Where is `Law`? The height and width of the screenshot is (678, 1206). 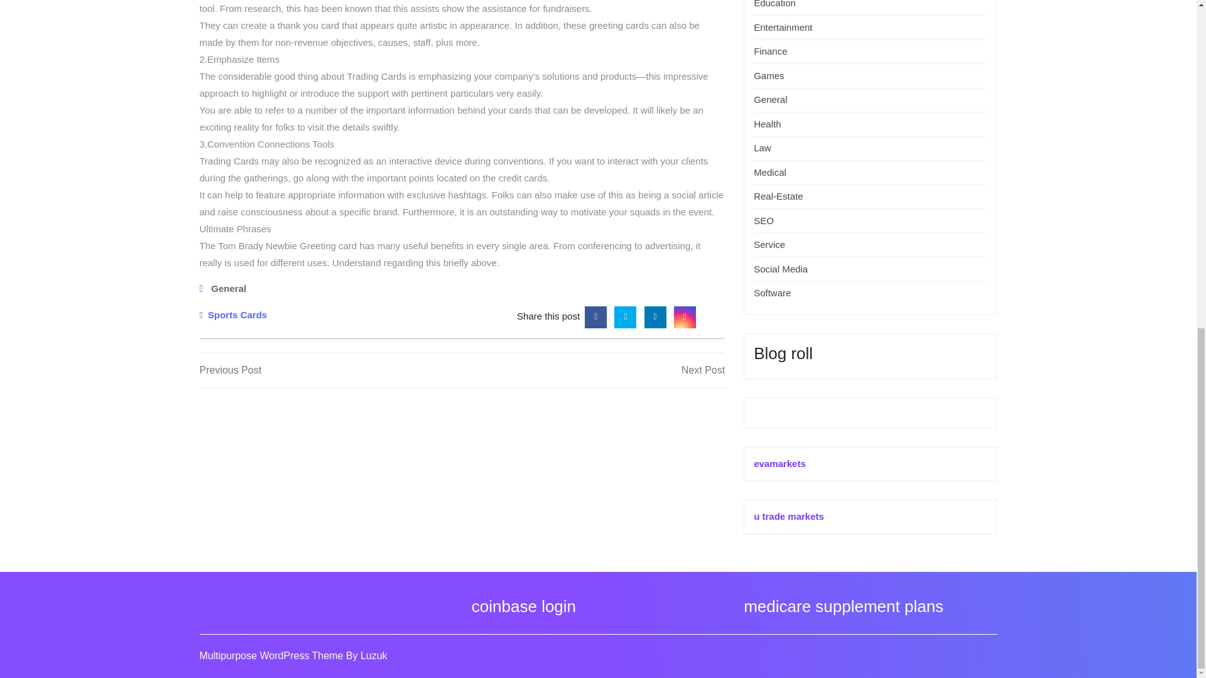 Law is located at coordinates (763, 148).